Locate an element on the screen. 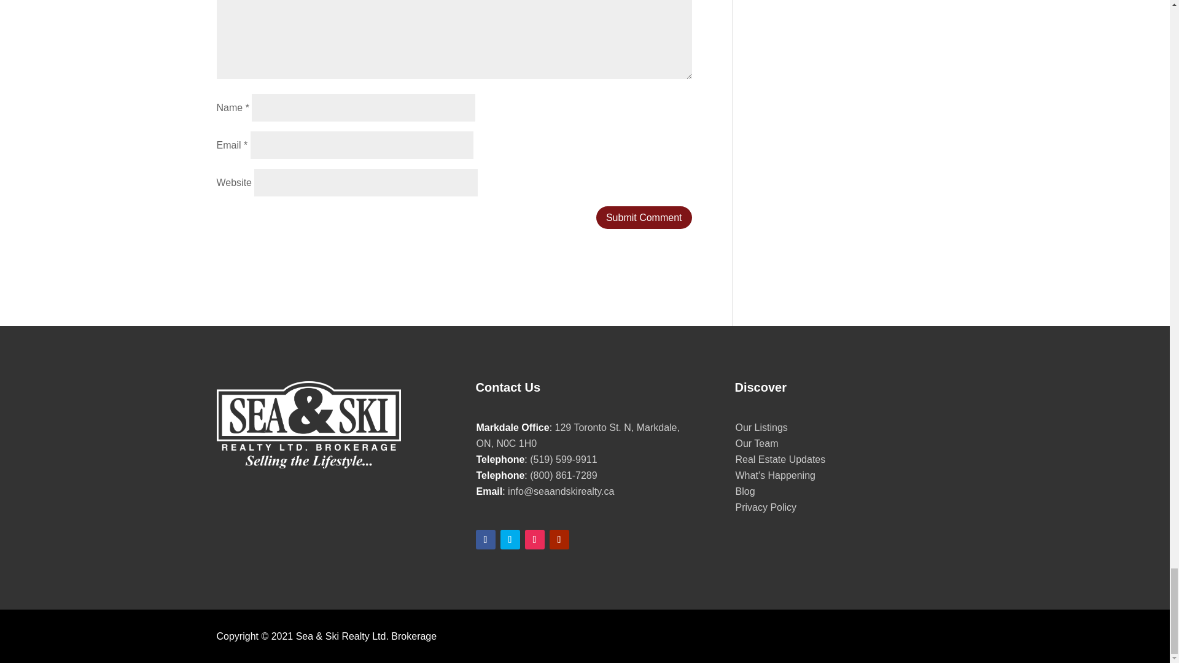  Follow on Instagram is located at coordinates (534, 539).